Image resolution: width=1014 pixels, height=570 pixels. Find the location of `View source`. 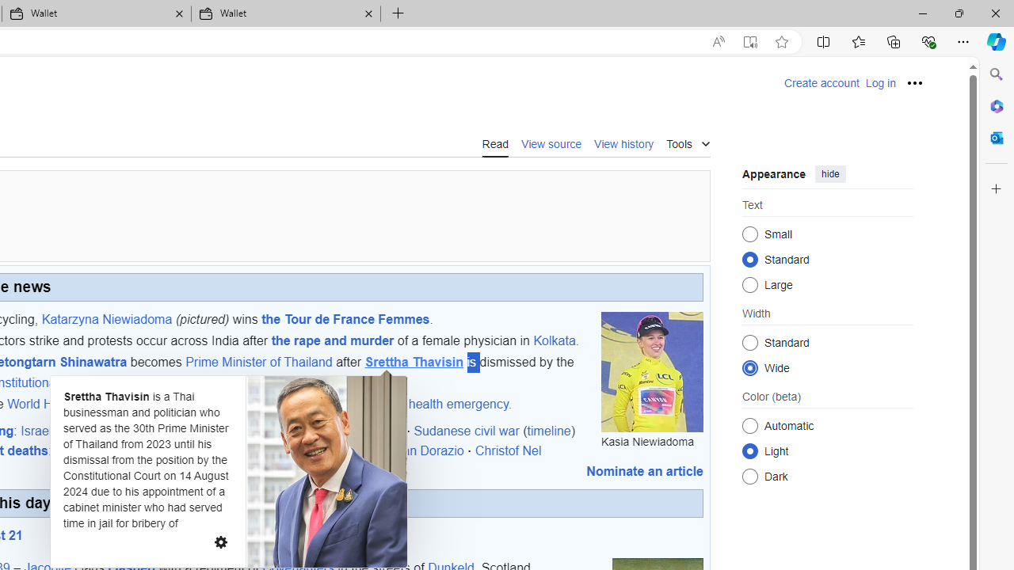

View source is located at coordinates (551, 142).